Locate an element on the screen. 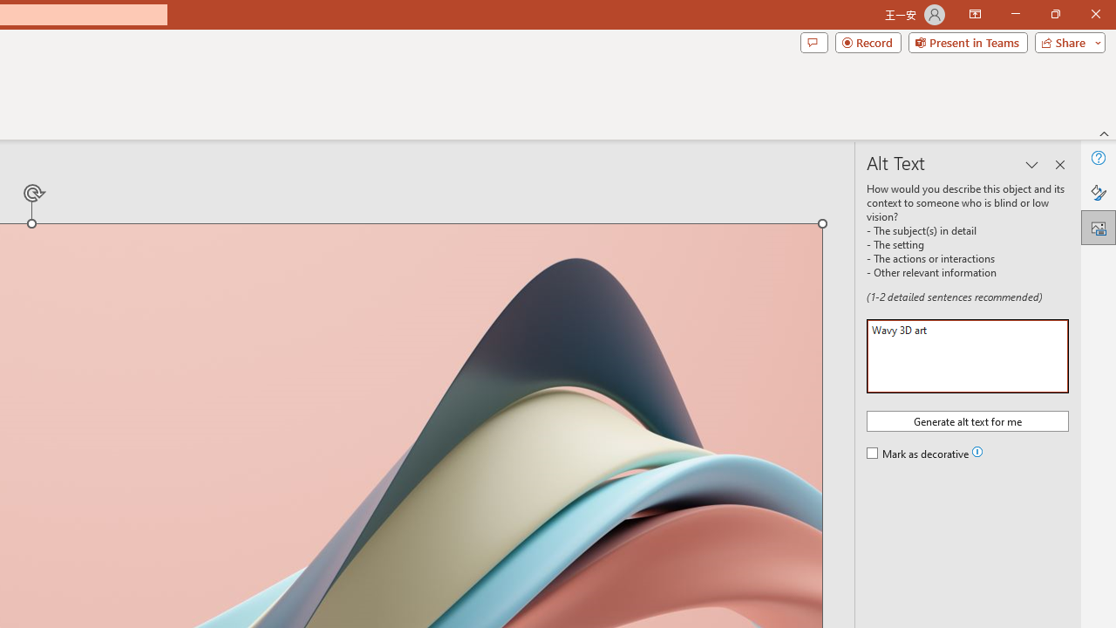 Image resolution: width=1116 pixels, height=628 pixels. Mark as decorative is located at coordinates (919, 454).